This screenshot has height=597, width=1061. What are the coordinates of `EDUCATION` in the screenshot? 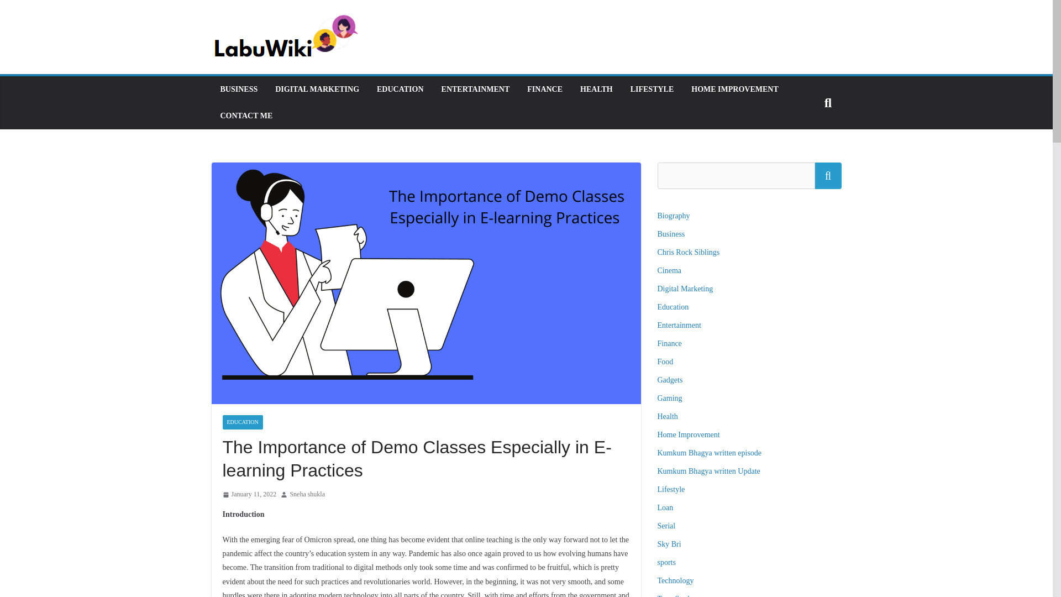 It's located at (400, 90).